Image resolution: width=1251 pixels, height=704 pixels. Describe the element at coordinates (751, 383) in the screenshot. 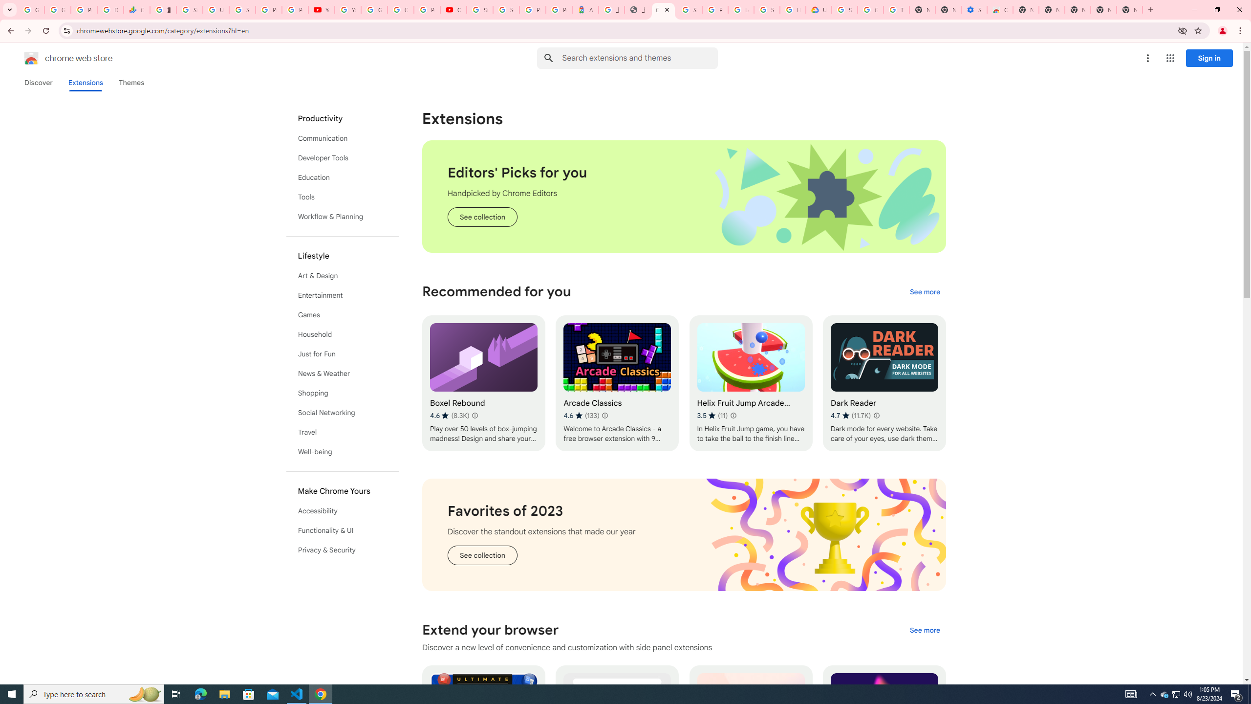

I see `Helix Fruit Jump Arcade Game` at that location.